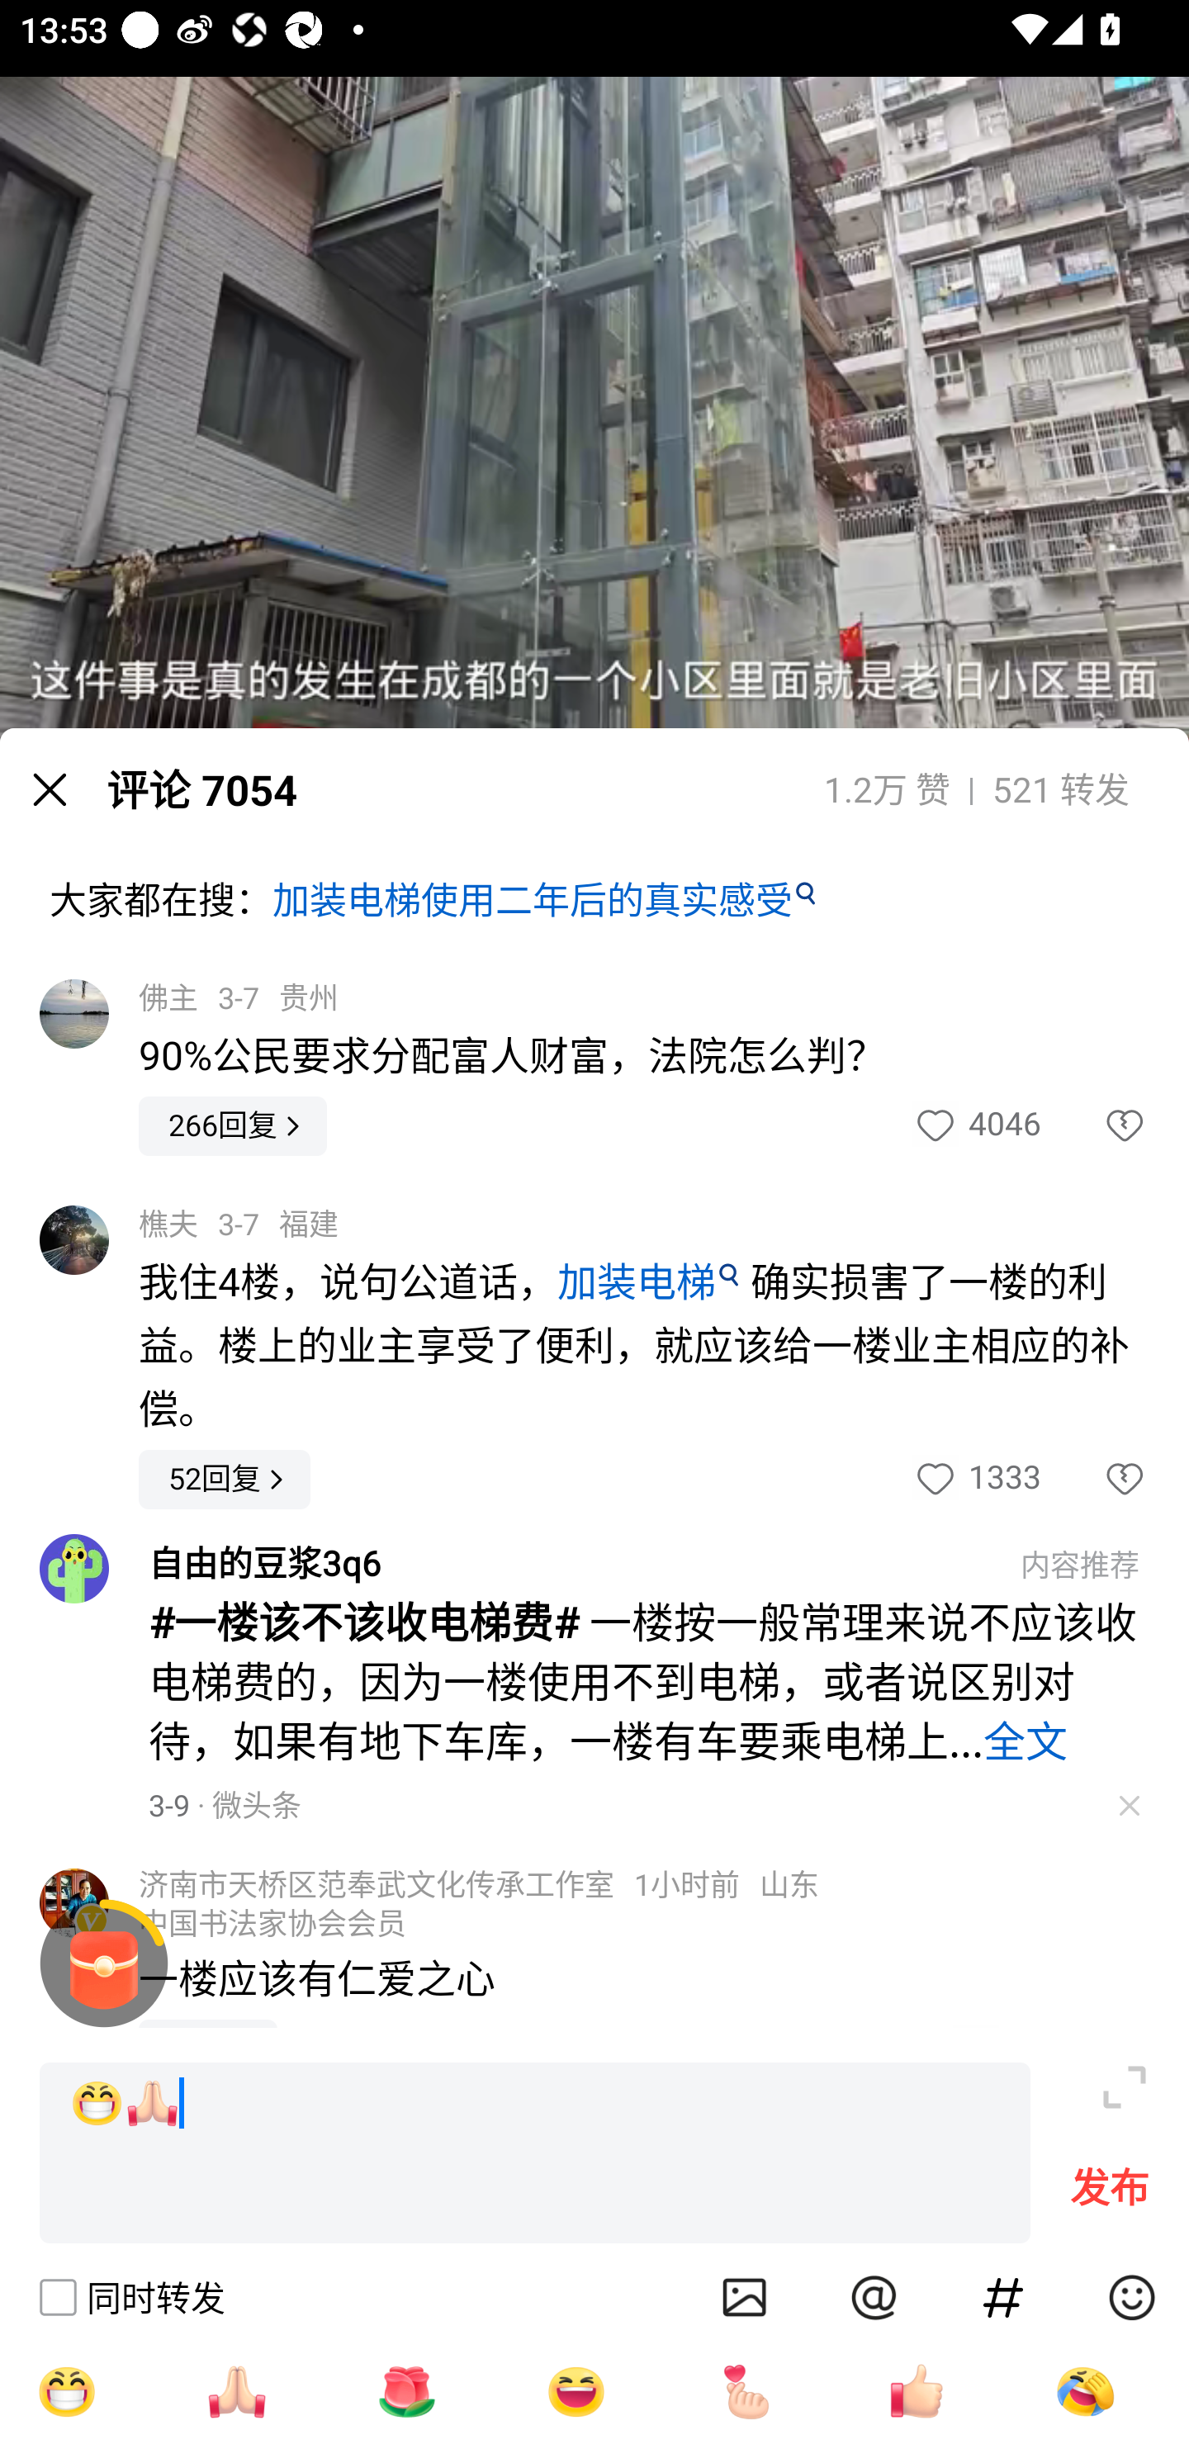  Describe the element at coordinates (1003, 2297) in the screenshot. I see `话题` at that location.